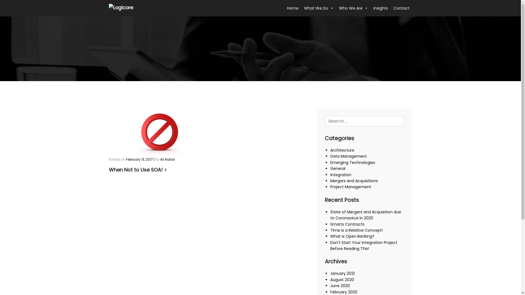 Image resolution: width=525 pixels, height=295 pixels. I want to click on Search for:, so click(364, 121).